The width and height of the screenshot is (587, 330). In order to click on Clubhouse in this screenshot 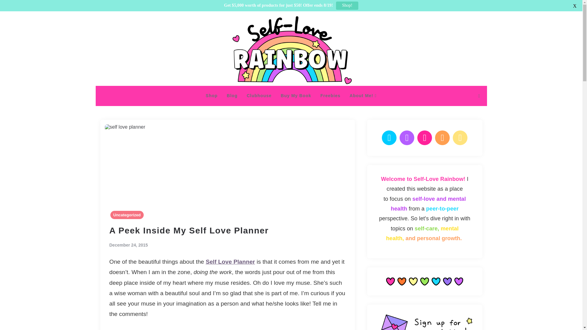, I will do `click(259, 96)`.